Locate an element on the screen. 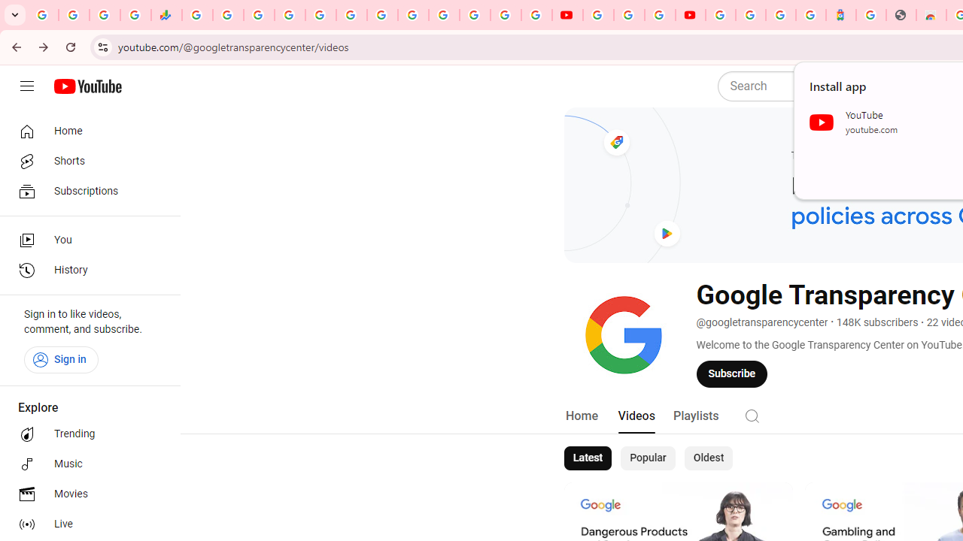 Image resolution: width=963 pixels, height=541 pixels. Google Account Help is located at coordinates (629, 15).